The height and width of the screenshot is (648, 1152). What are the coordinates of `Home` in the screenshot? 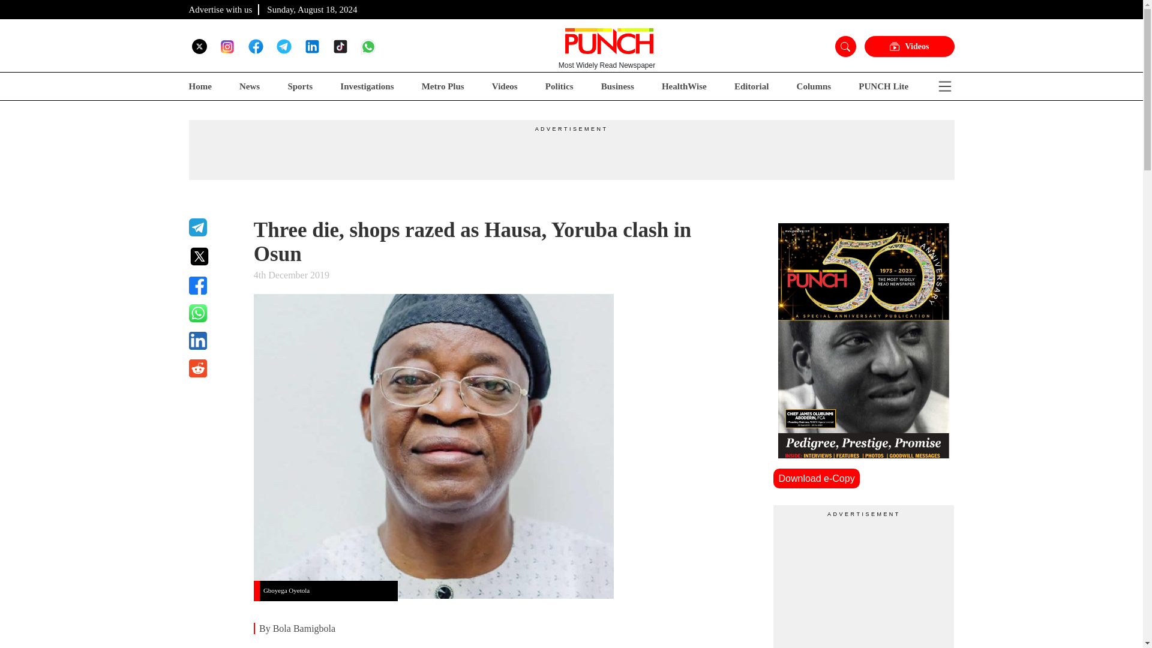 It's located at (199, 86).